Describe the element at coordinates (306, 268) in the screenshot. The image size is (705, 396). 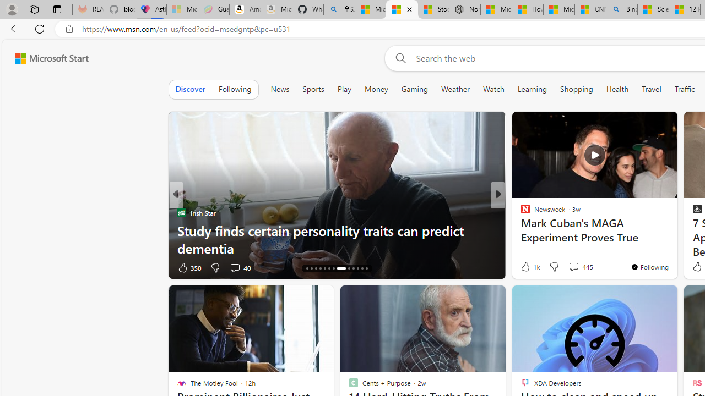
I see `AutomationID: tab-14` at that location.